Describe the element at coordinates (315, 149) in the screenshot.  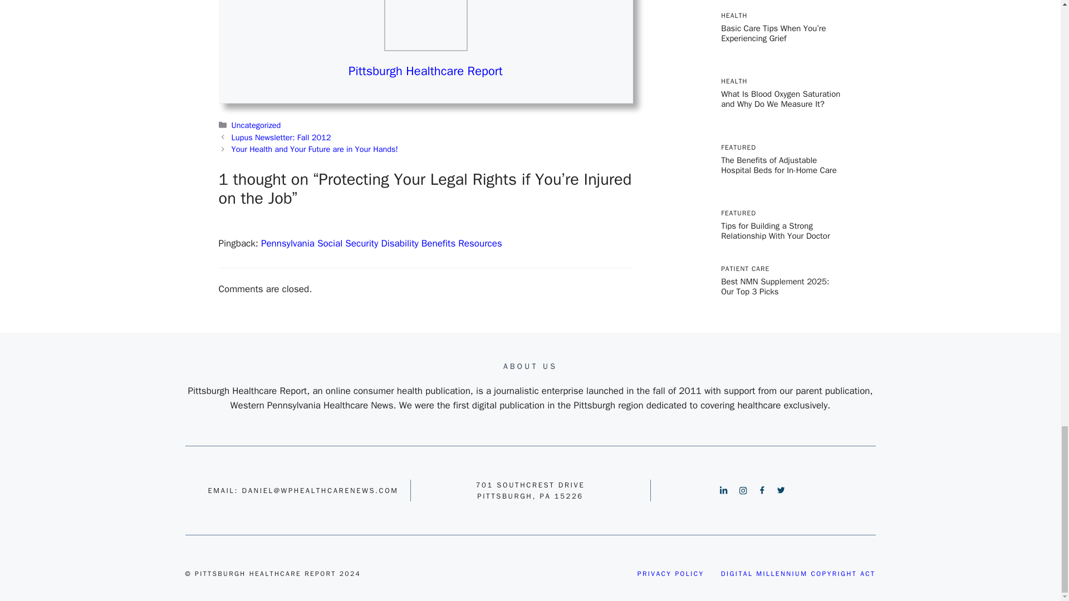
I see `Your Health and Your Future are in Your Hands!` at that location.